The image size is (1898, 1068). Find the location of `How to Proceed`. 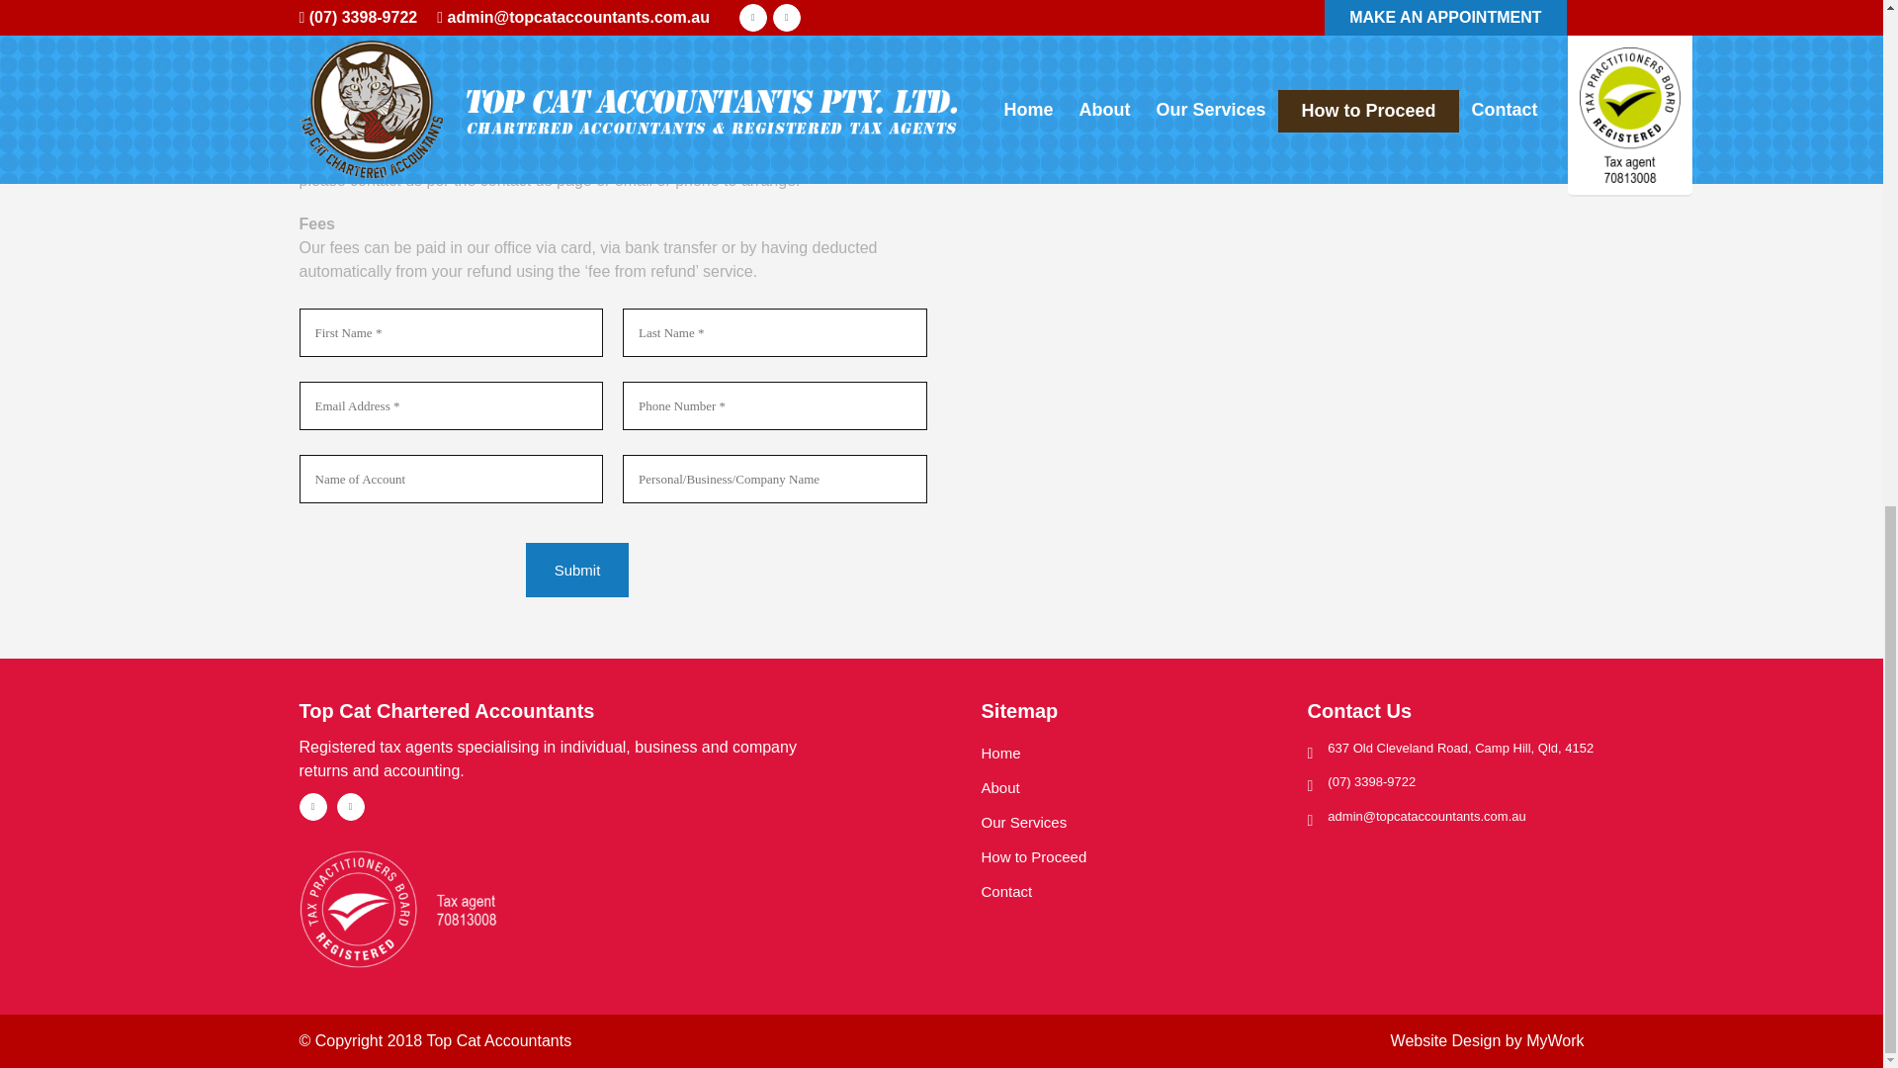

How to Proceed is located at coordinates (1126, 856).